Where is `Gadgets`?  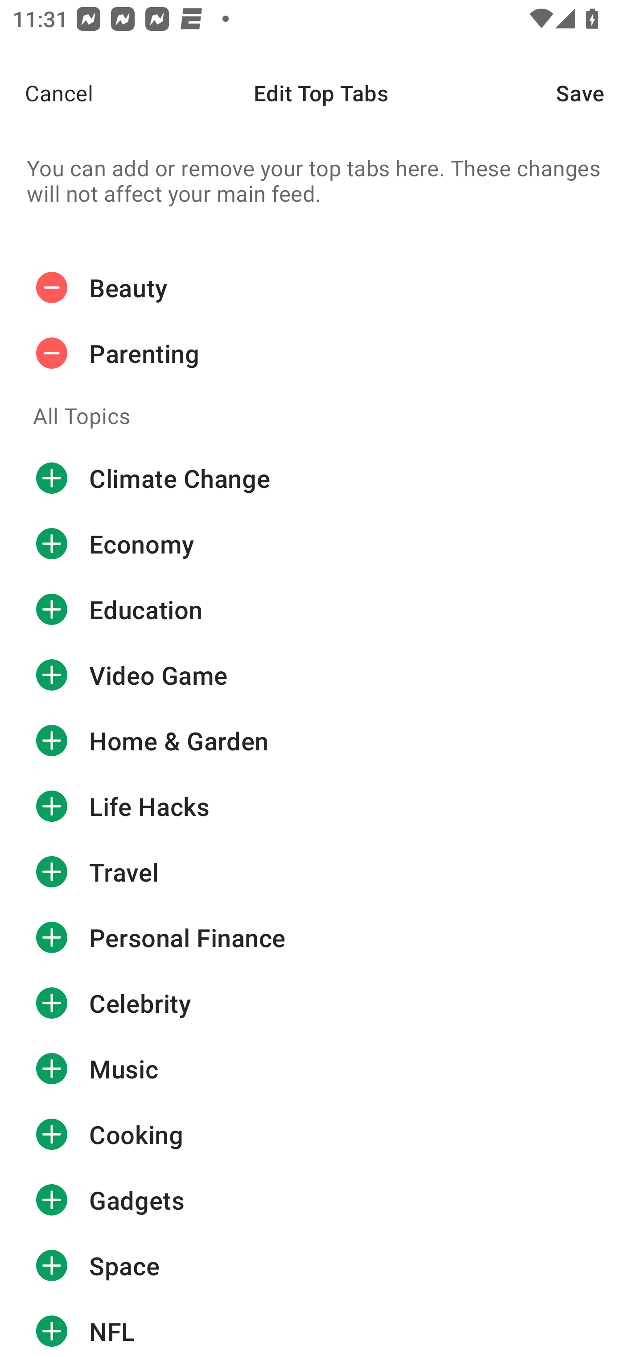 Gadgets is located at coordinates (321, 1200).